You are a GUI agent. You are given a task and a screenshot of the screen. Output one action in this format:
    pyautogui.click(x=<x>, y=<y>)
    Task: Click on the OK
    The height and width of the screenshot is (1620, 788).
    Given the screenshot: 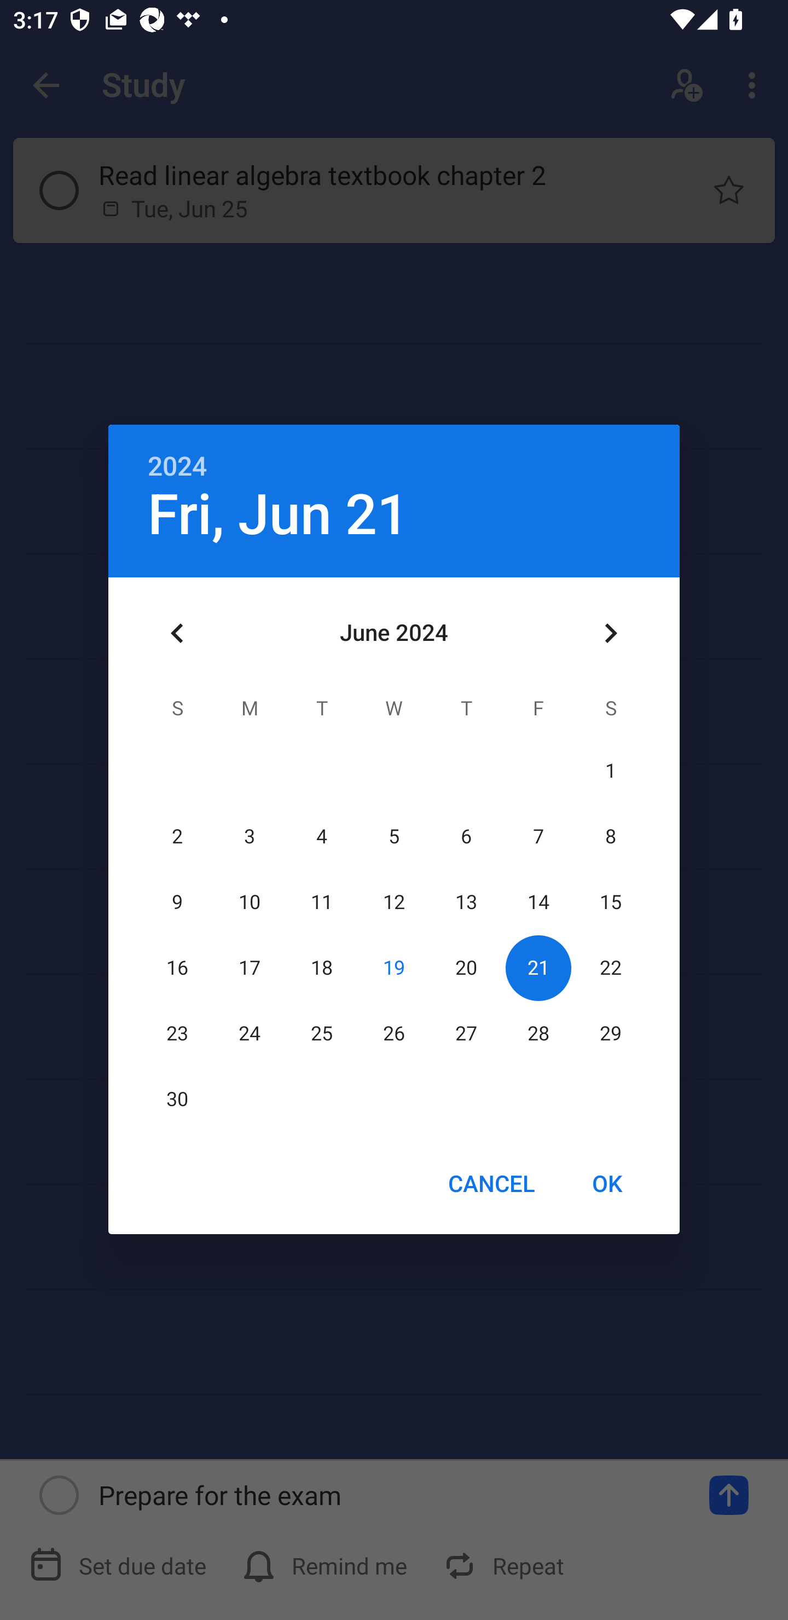 What is the action you would take?
    pyautogui.click(x=607, y=1183)
    